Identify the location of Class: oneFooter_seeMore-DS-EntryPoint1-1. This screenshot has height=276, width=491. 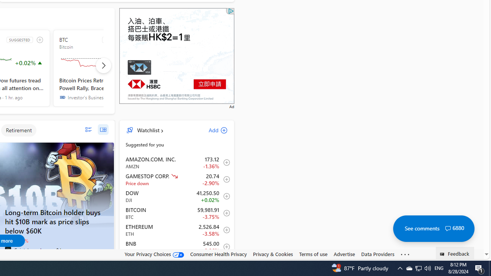
(405, 254).